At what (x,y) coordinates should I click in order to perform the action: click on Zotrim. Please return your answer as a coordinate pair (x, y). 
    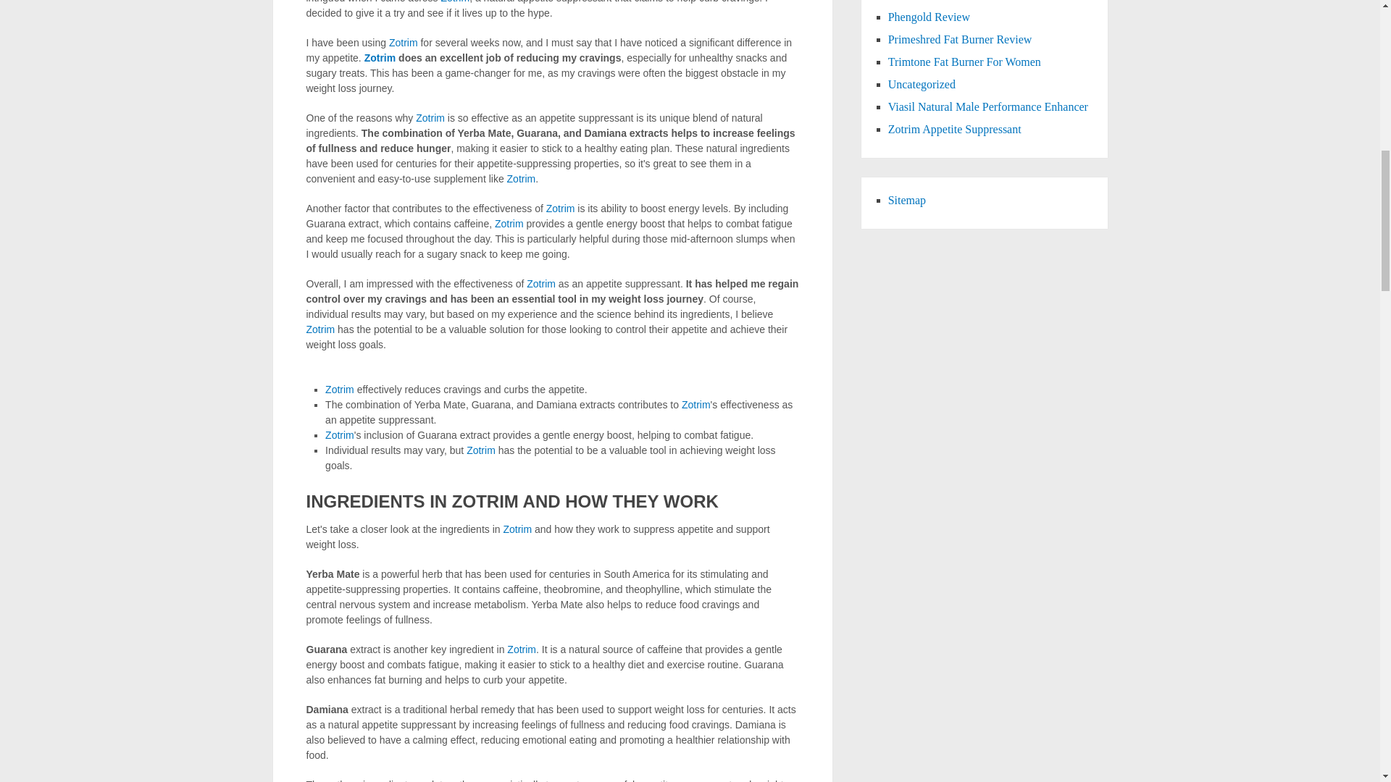
    Looking at the image, I should click on (430, 117).